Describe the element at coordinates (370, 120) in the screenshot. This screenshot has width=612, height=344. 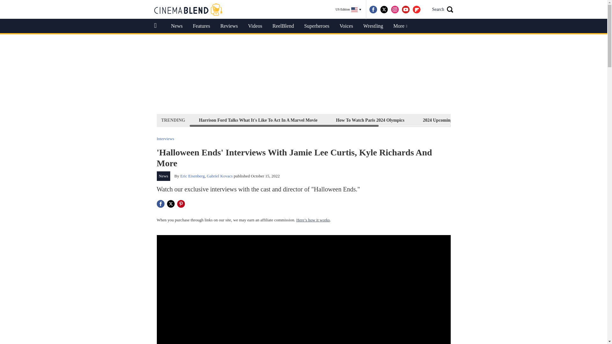
I see `How To Watch Paris 2024 Olympics` at that location.